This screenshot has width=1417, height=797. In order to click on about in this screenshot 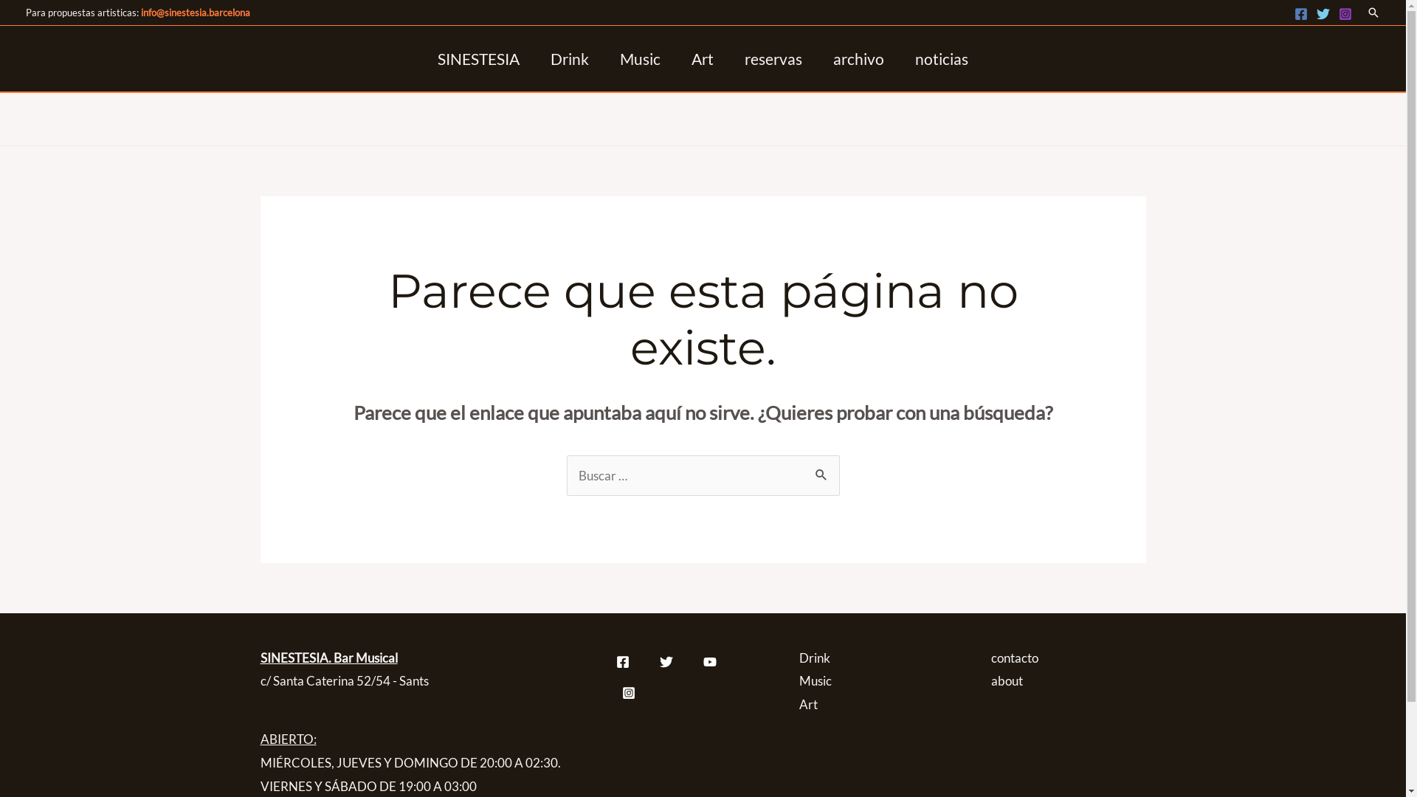, I will do `click(1007, 680)`.